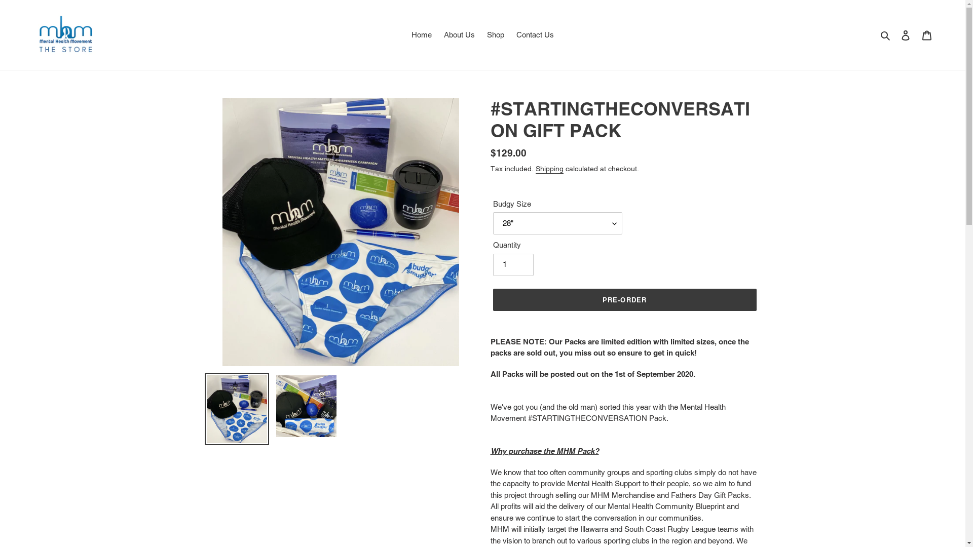  Describe the element at coordinates (422, 34) in the screenshot. I see `Home` at that location.